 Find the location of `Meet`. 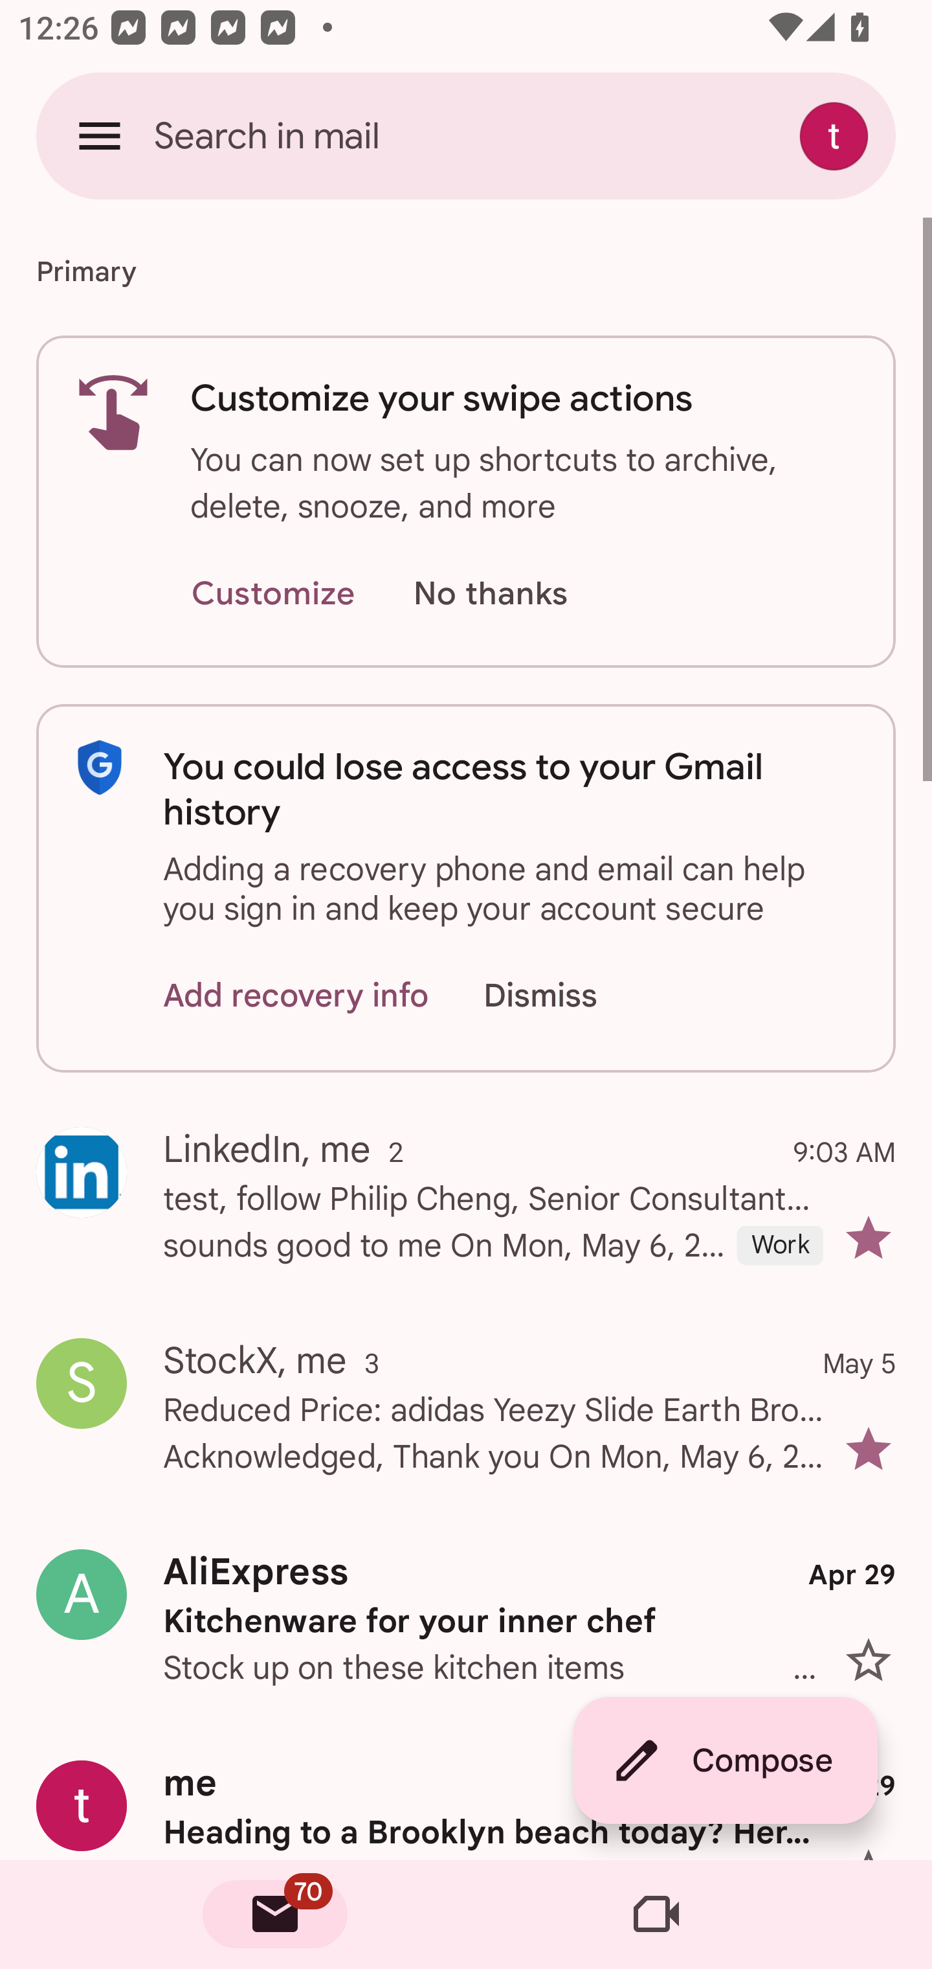

Meet is located at coordinates (656, 1915).